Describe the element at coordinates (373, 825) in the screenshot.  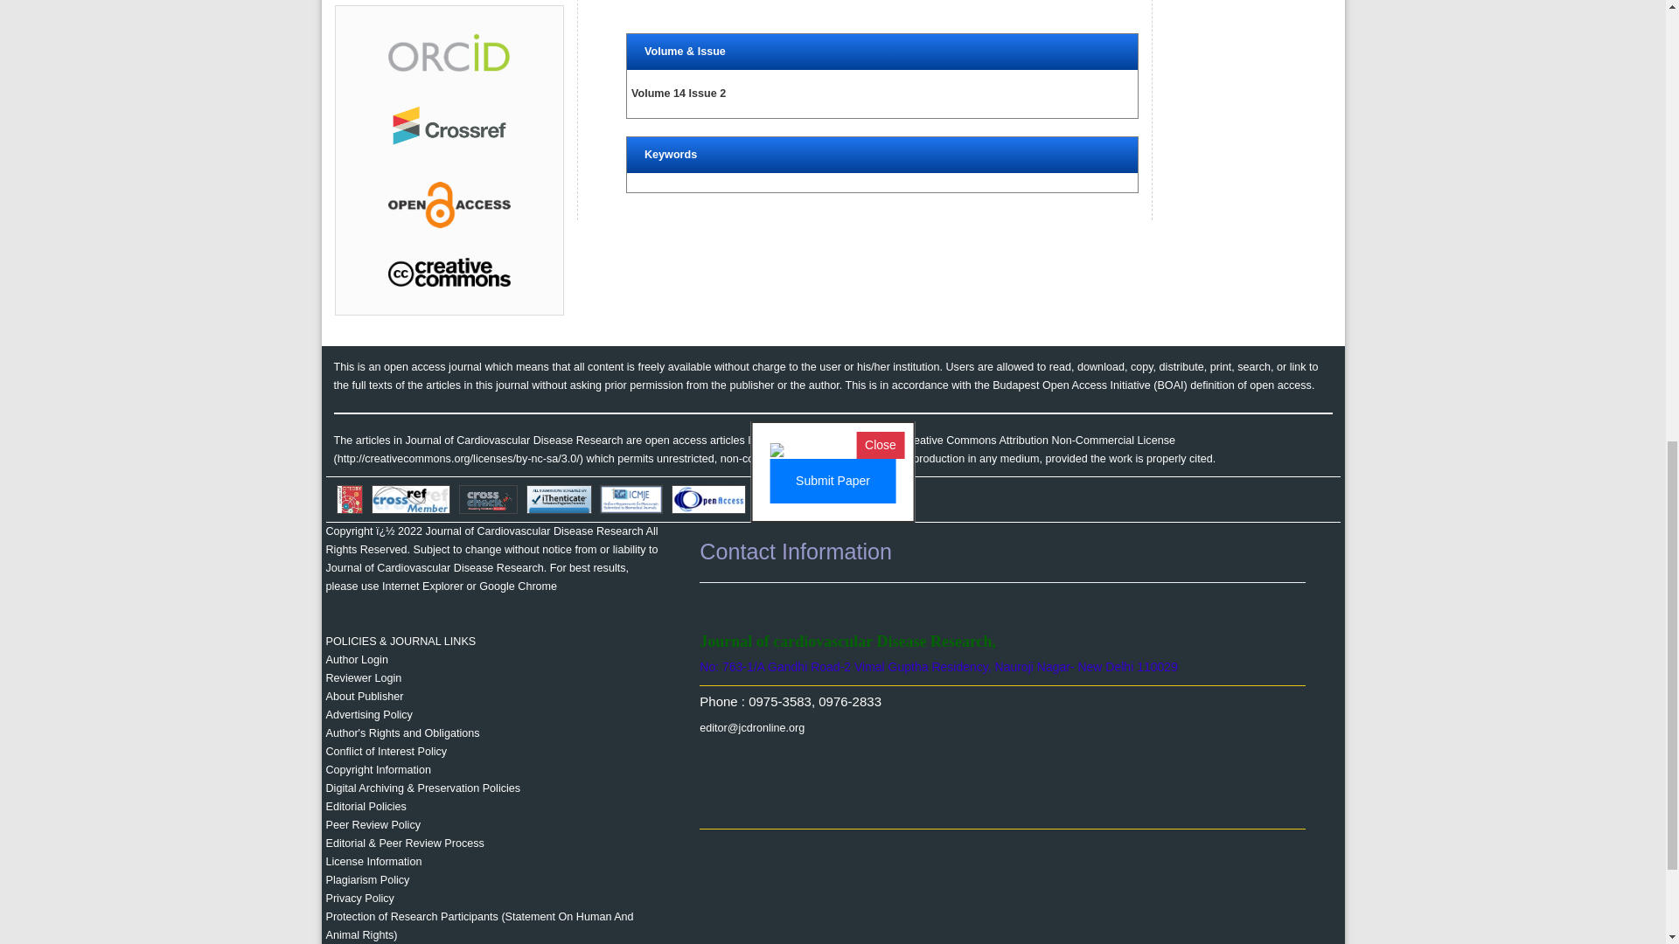
I see `Peer Review Policy` at that location.